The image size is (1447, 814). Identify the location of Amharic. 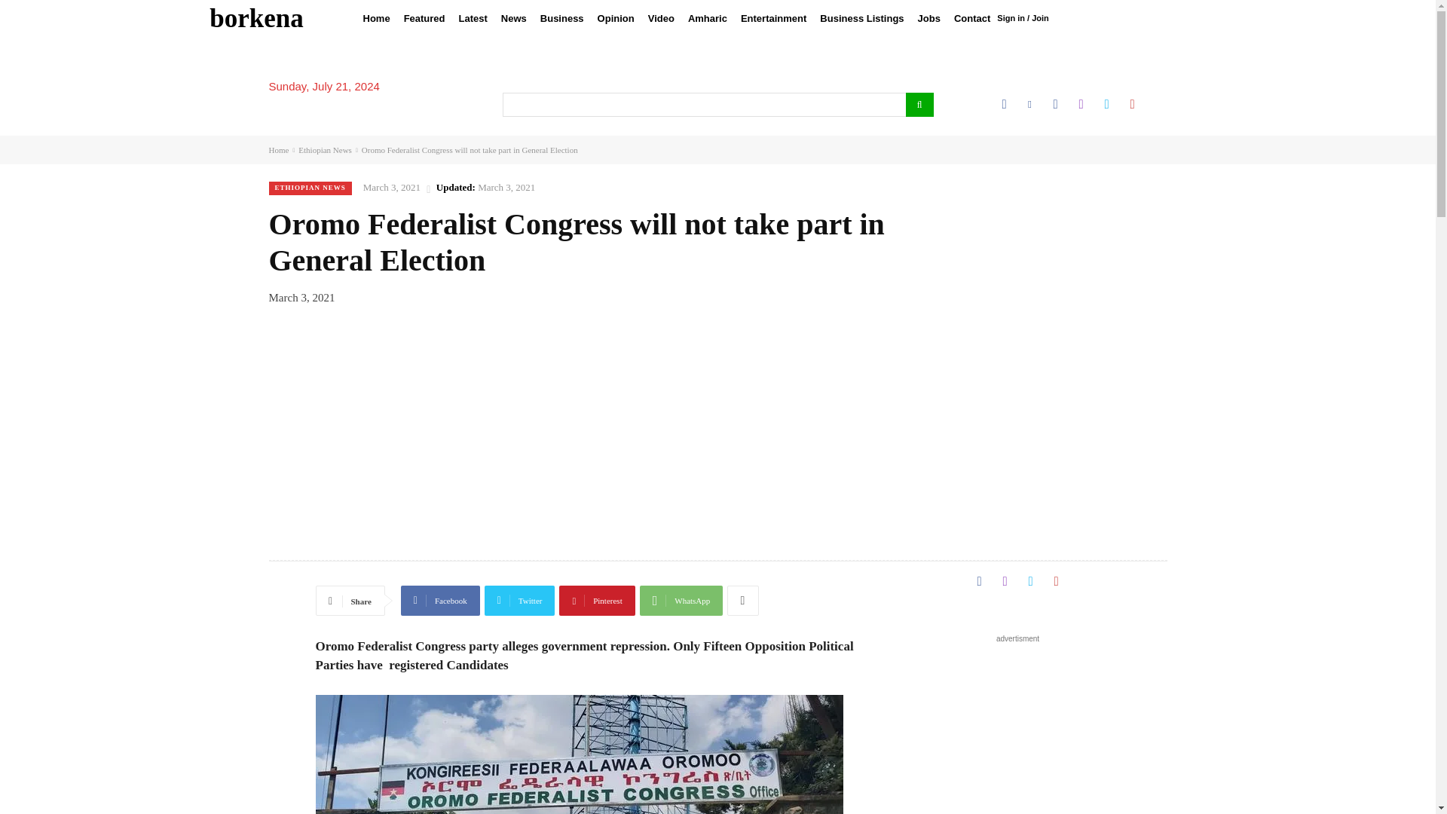
(707, 18).